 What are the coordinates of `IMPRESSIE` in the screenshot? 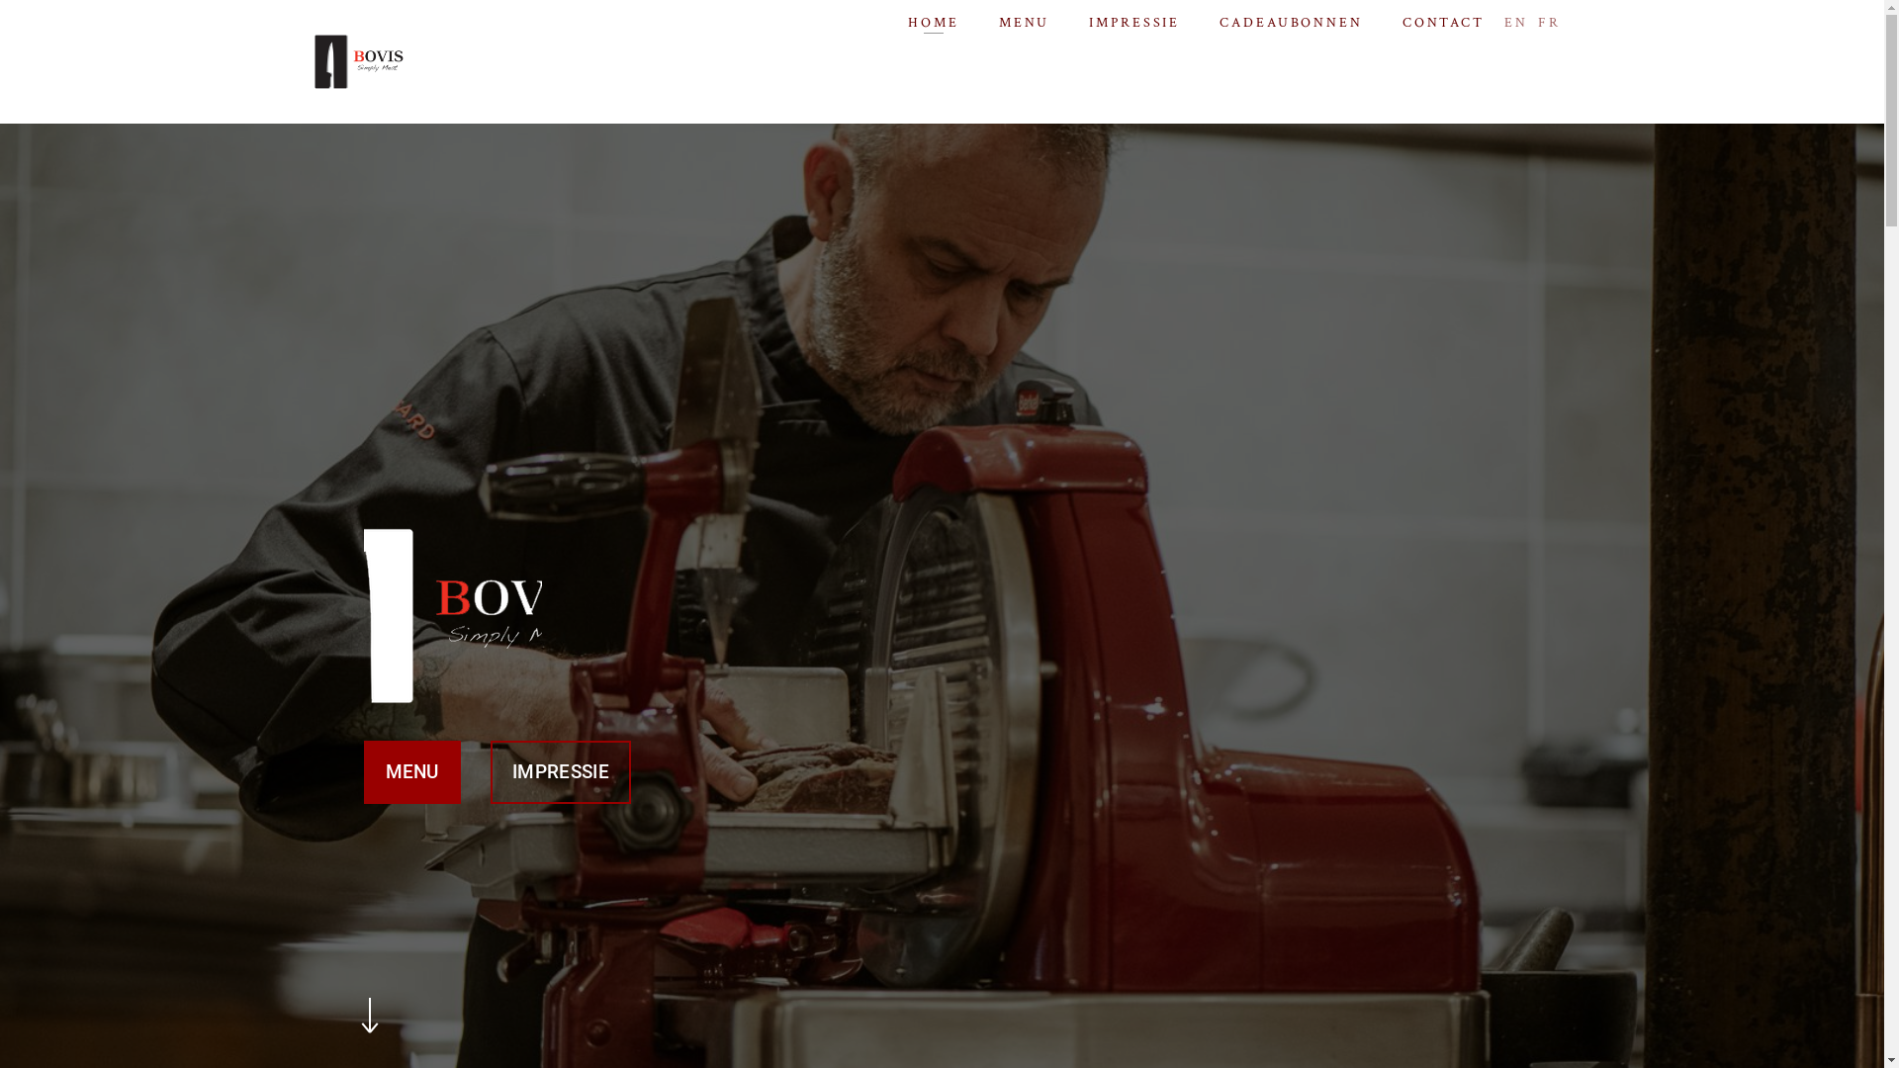 It's located at (561, 772).